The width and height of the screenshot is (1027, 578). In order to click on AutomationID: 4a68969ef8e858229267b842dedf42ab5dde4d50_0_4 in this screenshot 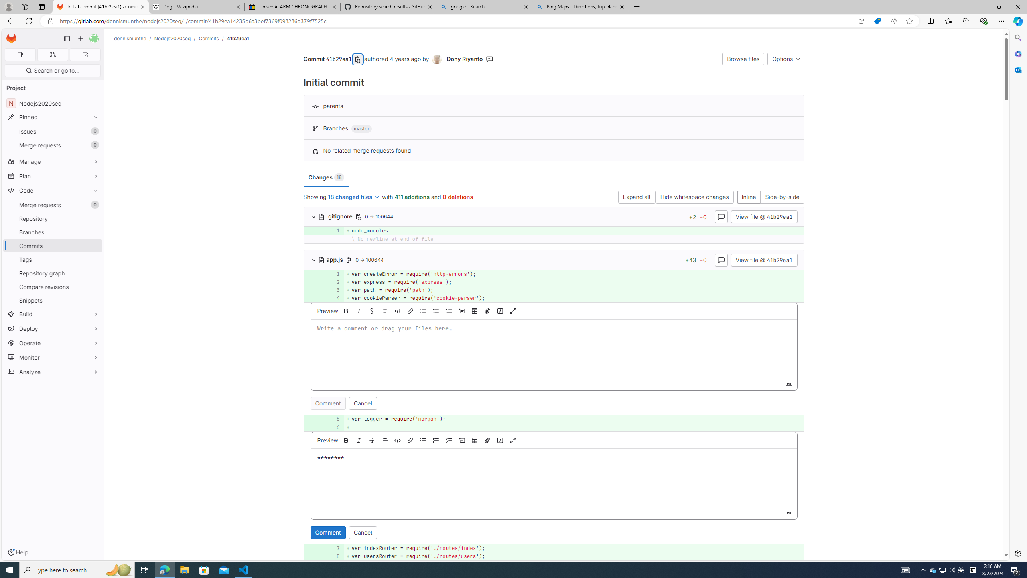, I will do `click(554, 298)`.